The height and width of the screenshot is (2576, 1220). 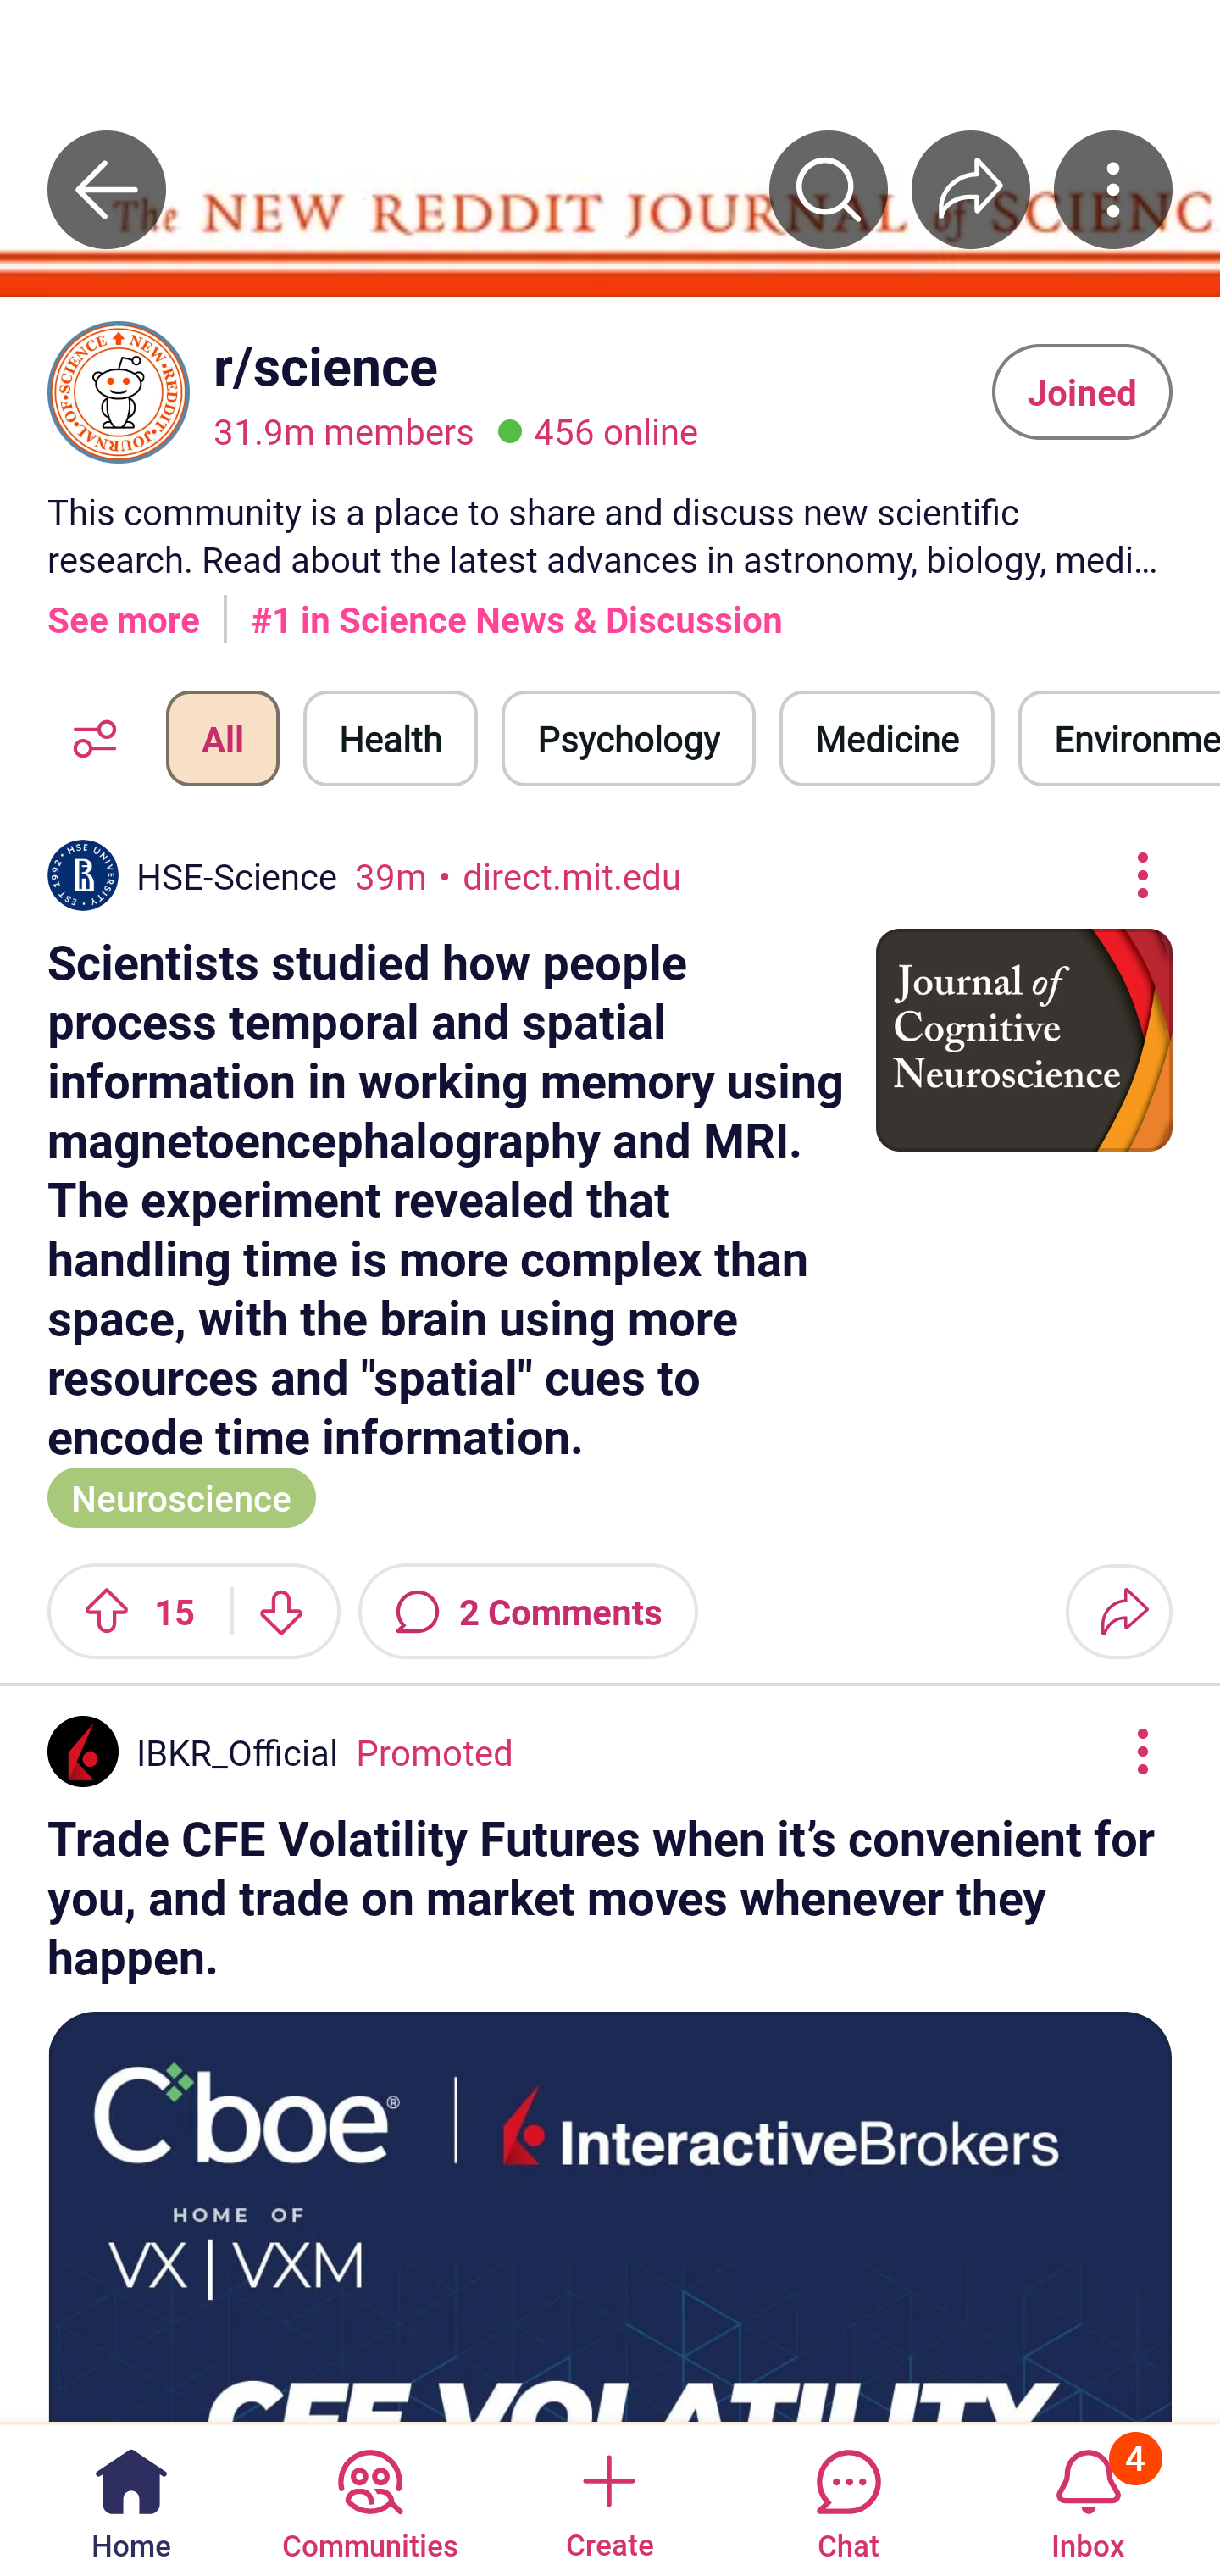 I want to click on Share r/﻿science, so click(x=971, y=189).